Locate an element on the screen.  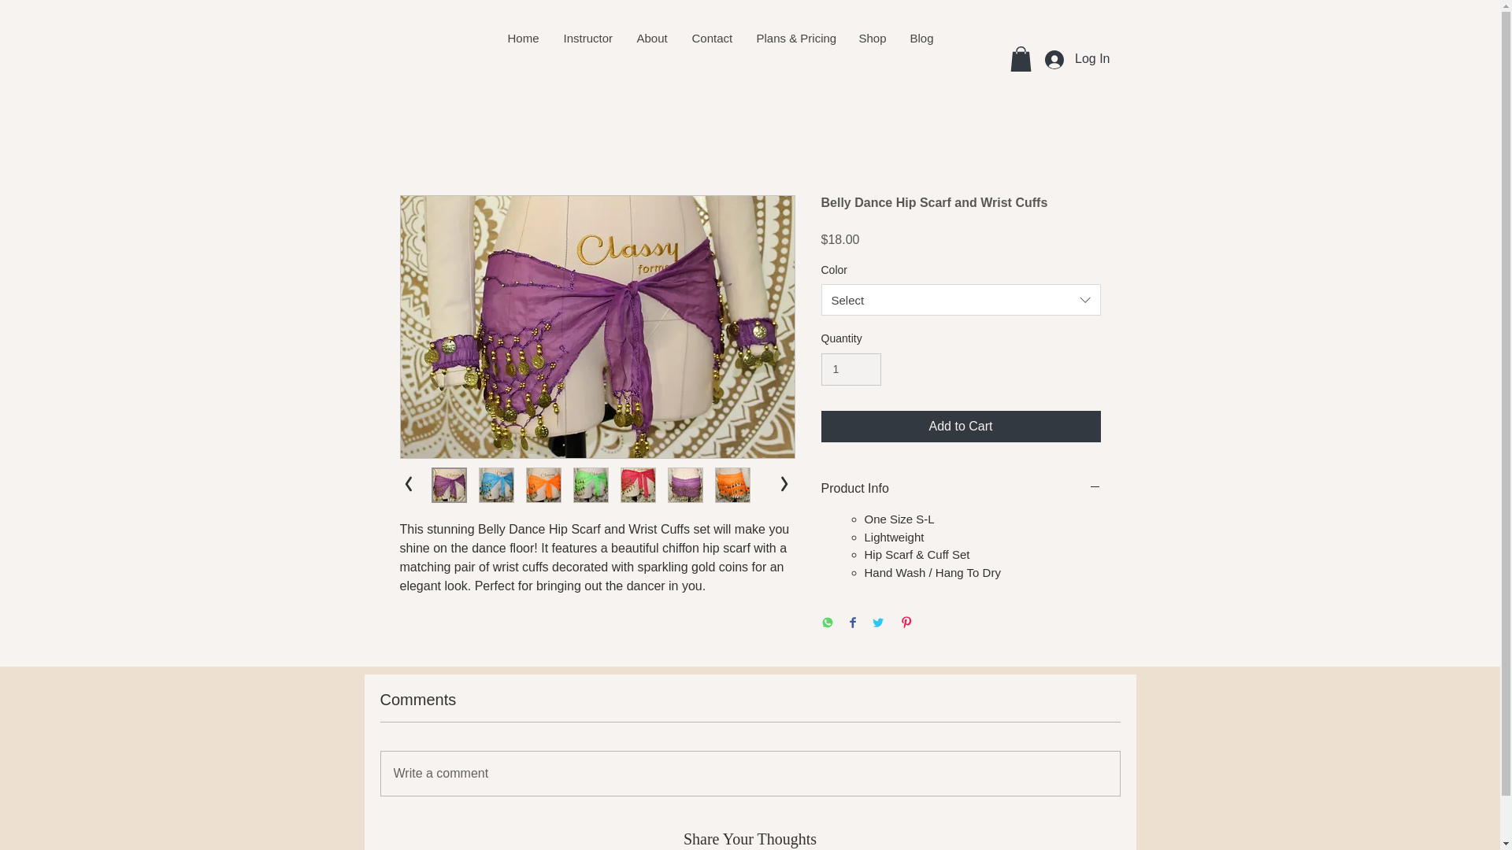
About is located at coordinates (650, 38).